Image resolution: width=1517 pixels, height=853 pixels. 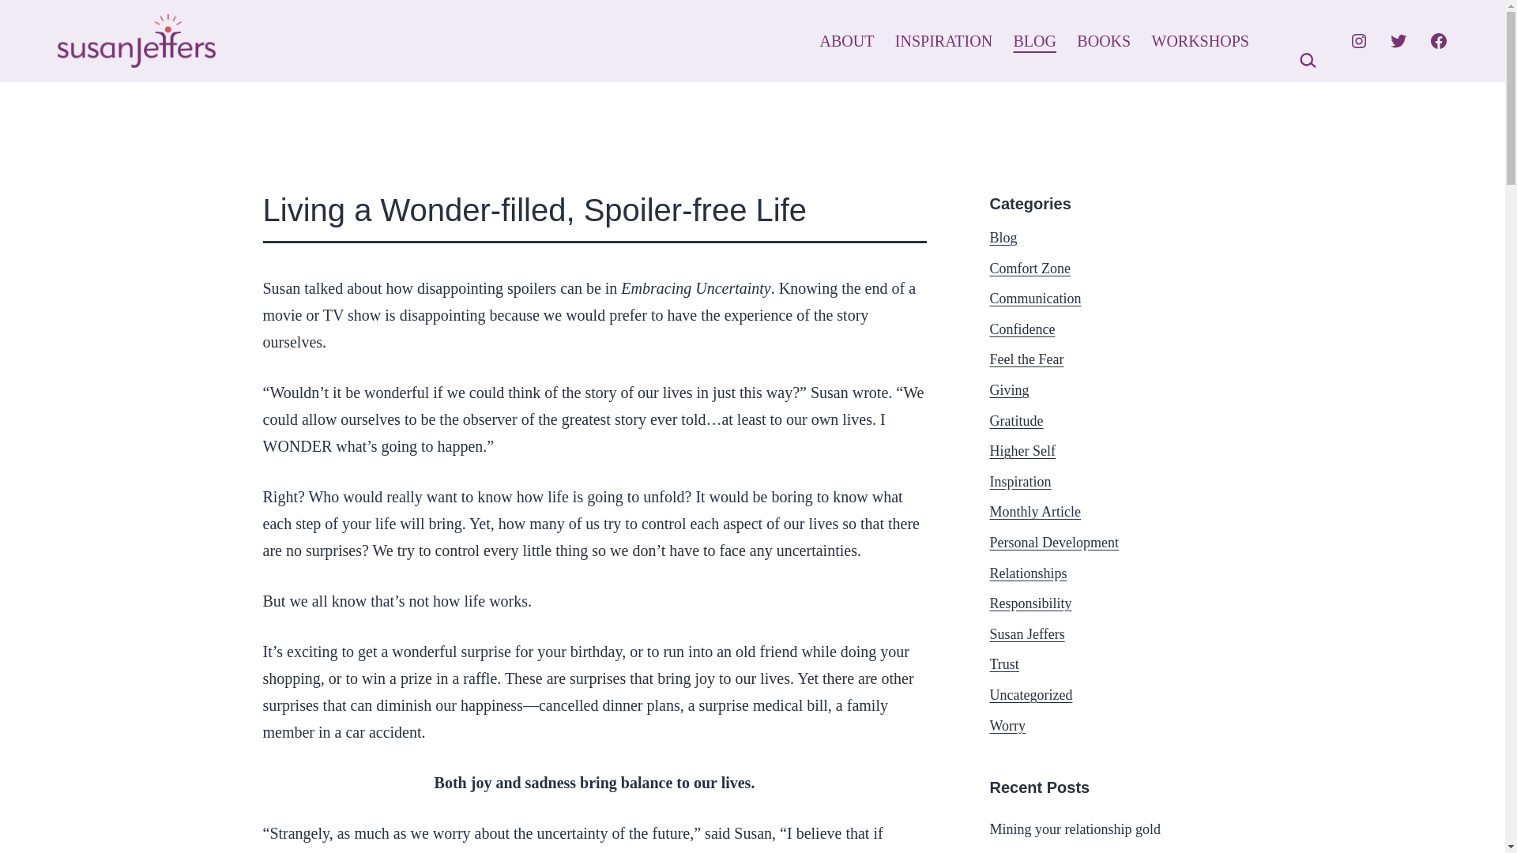 What do you see at coordinates (1053, 542) in the screenshot?
I see `Personal Development` at bounding box center [1053, 542].